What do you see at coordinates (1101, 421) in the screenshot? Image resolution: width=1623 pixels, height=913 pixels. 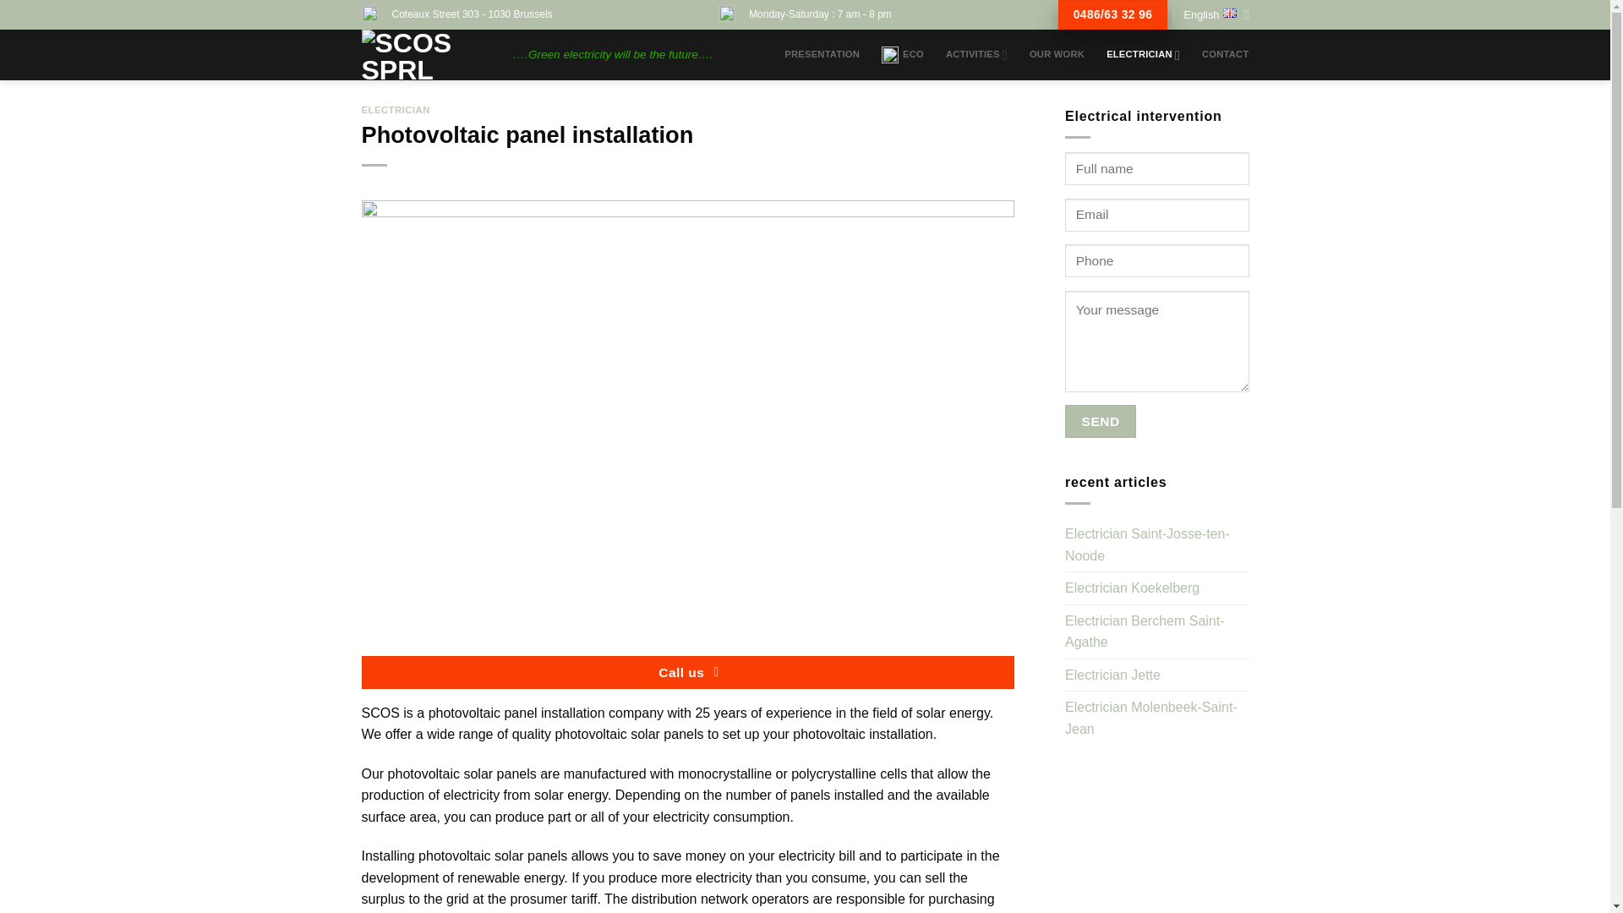 I see `Send` at bounding box center [1101, 421].